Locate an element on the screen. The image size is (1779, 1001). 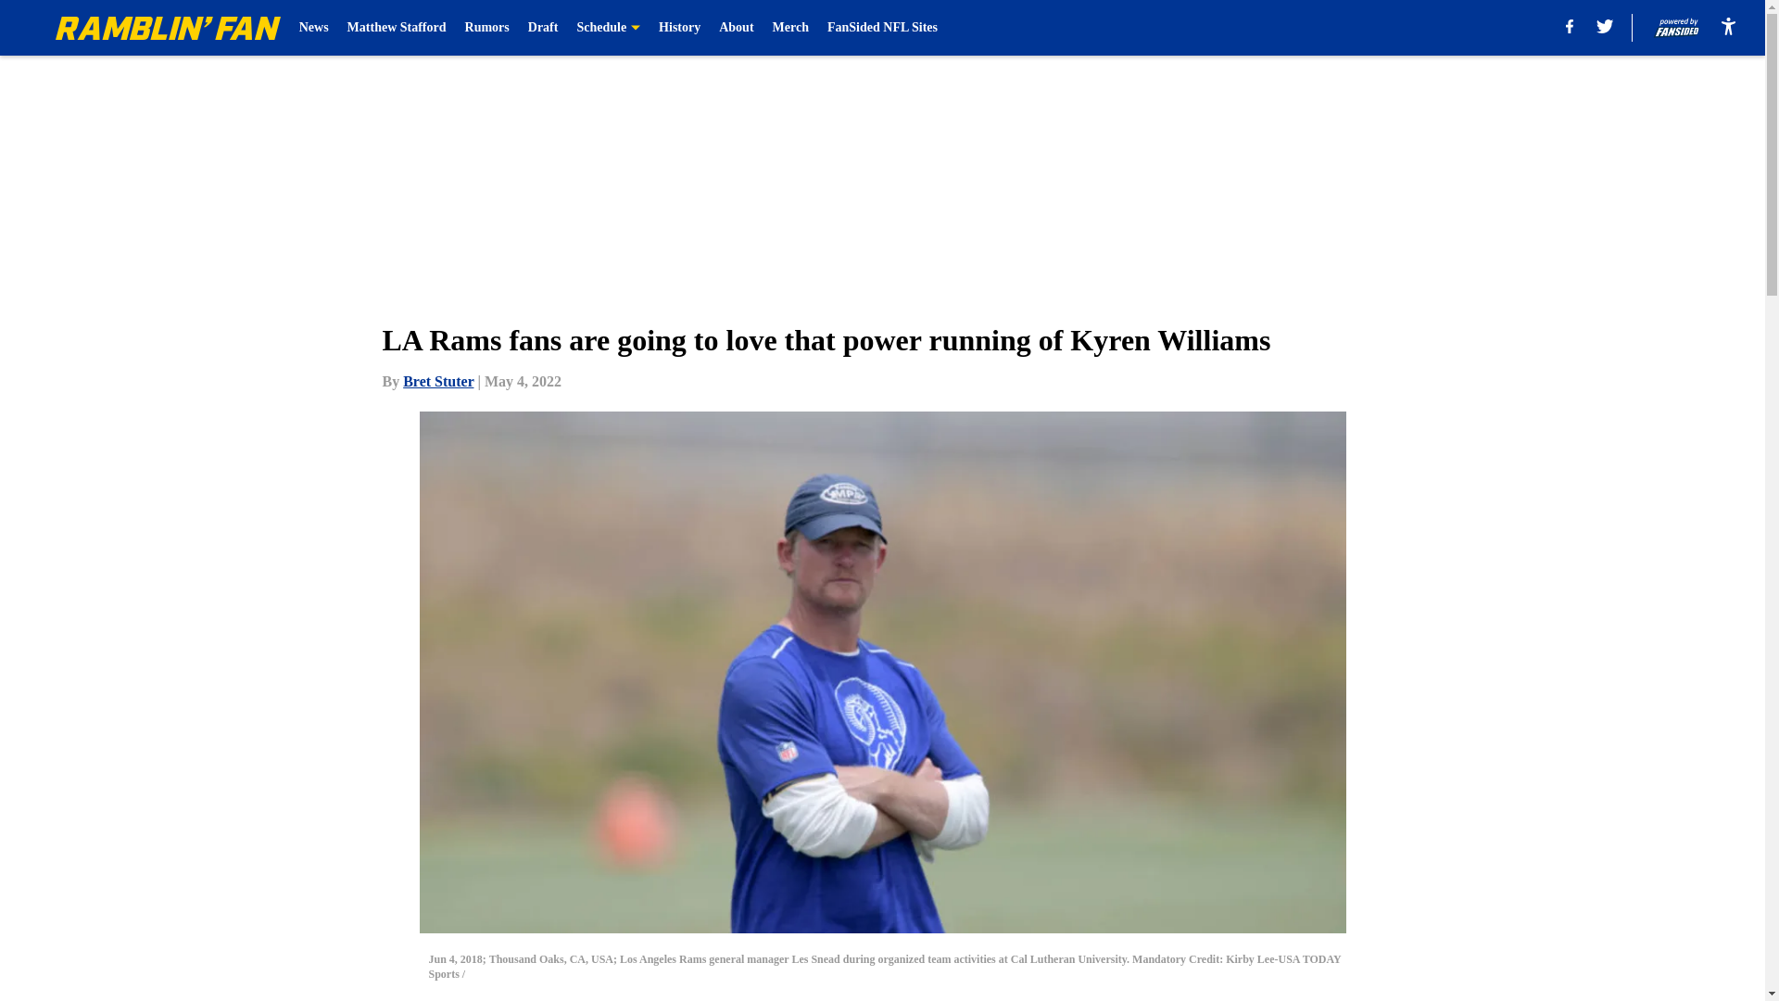
Merch is located at coordinates (790, 28).